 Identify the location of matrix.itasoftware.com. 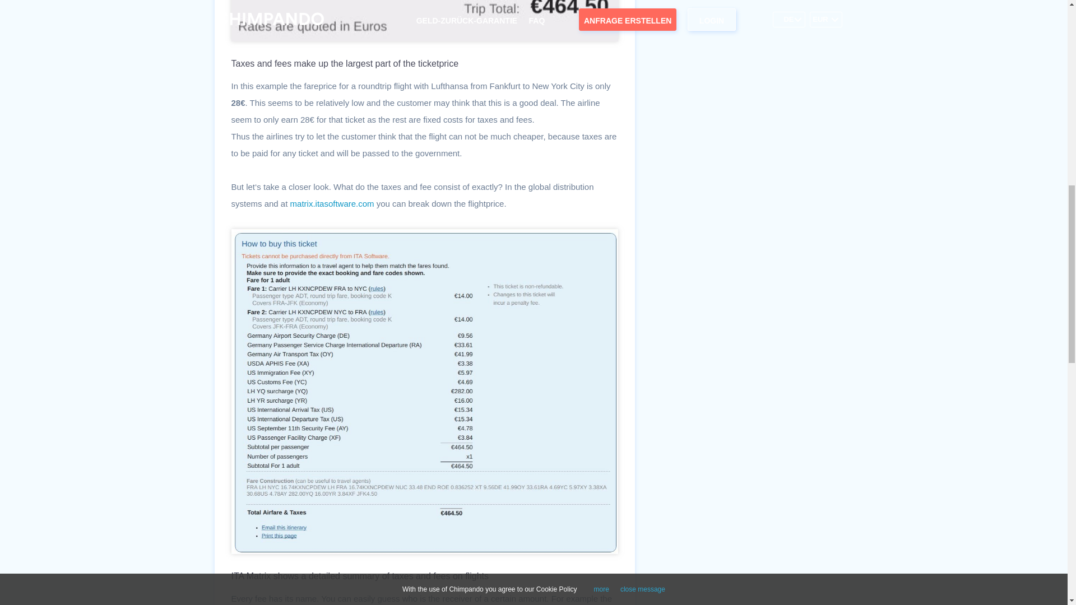
(332, 203).